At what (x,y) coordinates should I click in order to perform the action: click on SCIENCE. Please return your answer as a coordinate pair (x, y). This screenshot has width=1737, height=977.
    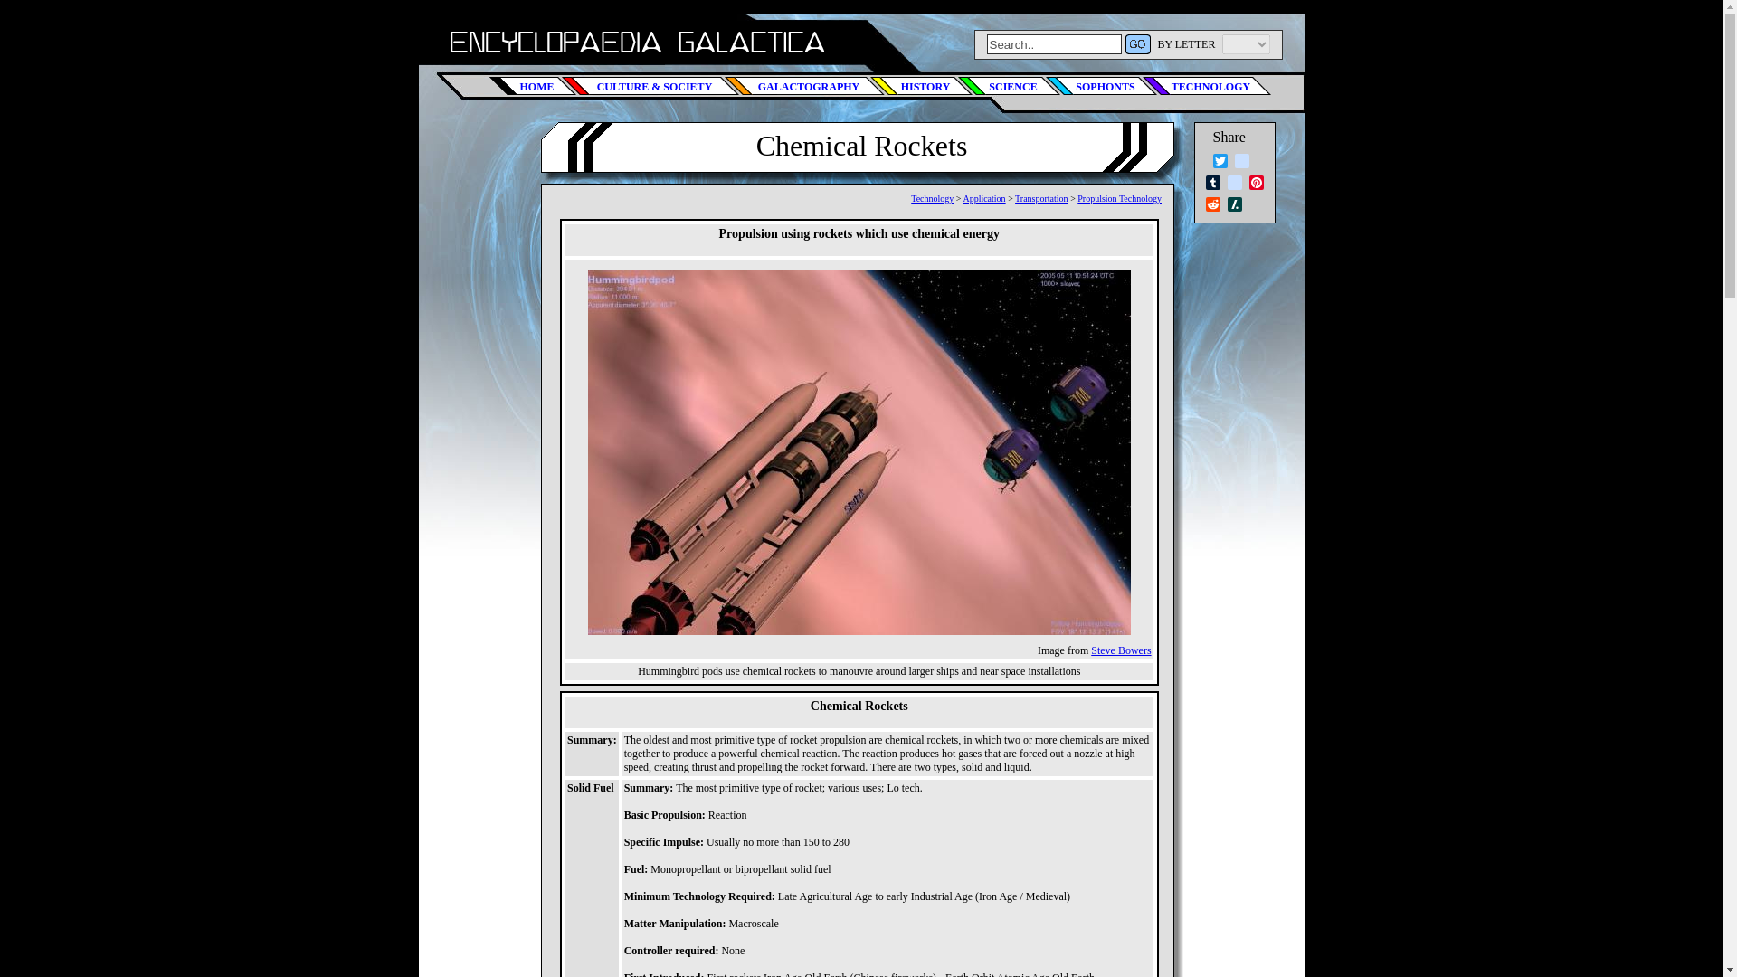
    Looking at the image, I should click on (1008, 85).